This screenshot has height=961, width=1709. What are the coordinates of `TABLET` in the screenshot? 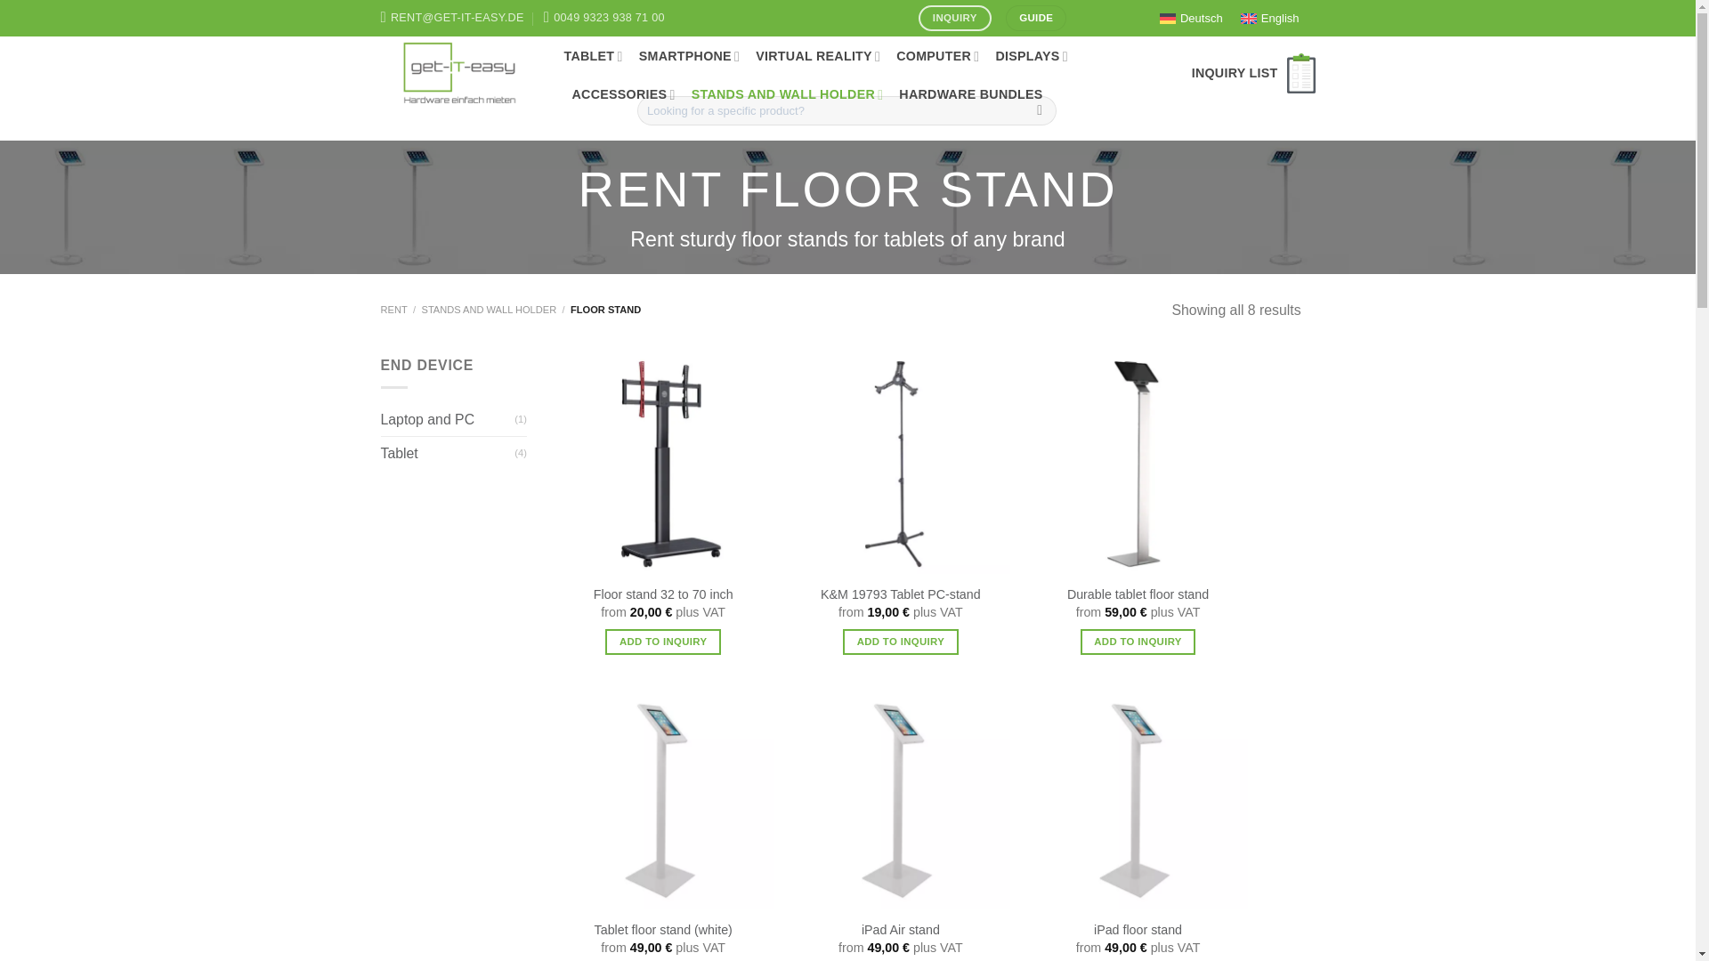 It's located at (593, 57).